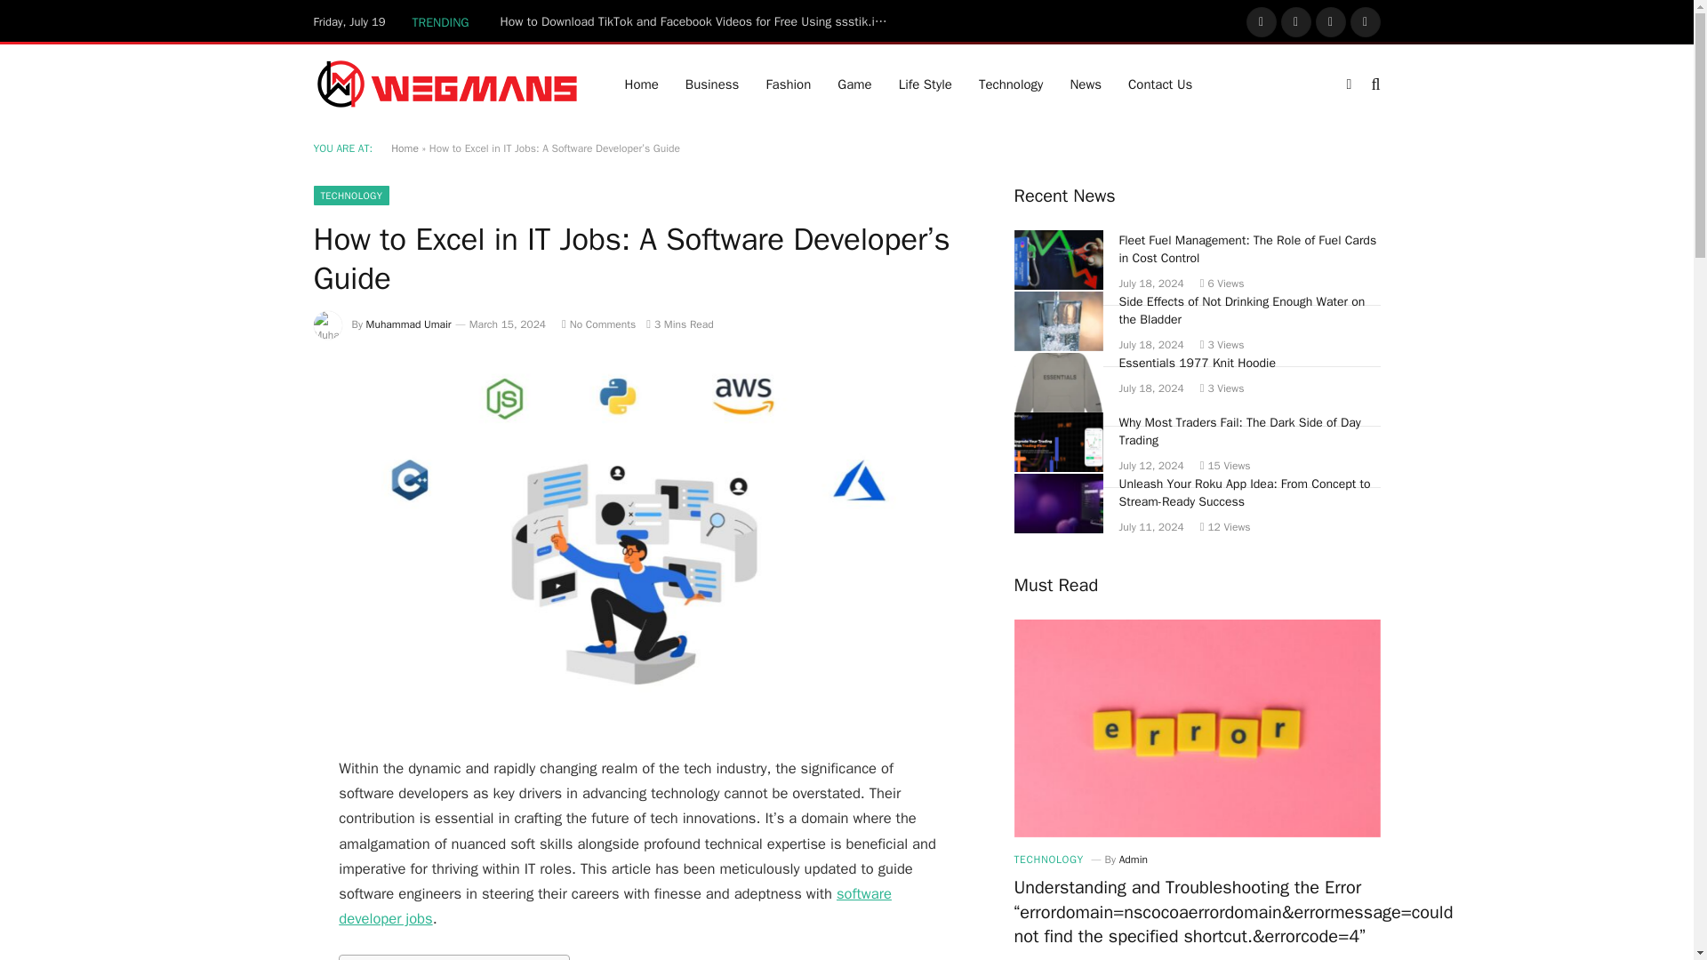  What do you see at coordinates (1366, 21) in the screenshot?
I see `Pinterest` at bounding box center [1366, 21].